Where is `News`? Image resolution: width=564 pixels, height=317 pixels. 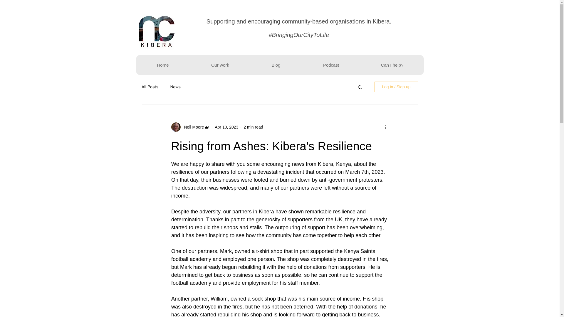 News is located at coordinates (175, 87).